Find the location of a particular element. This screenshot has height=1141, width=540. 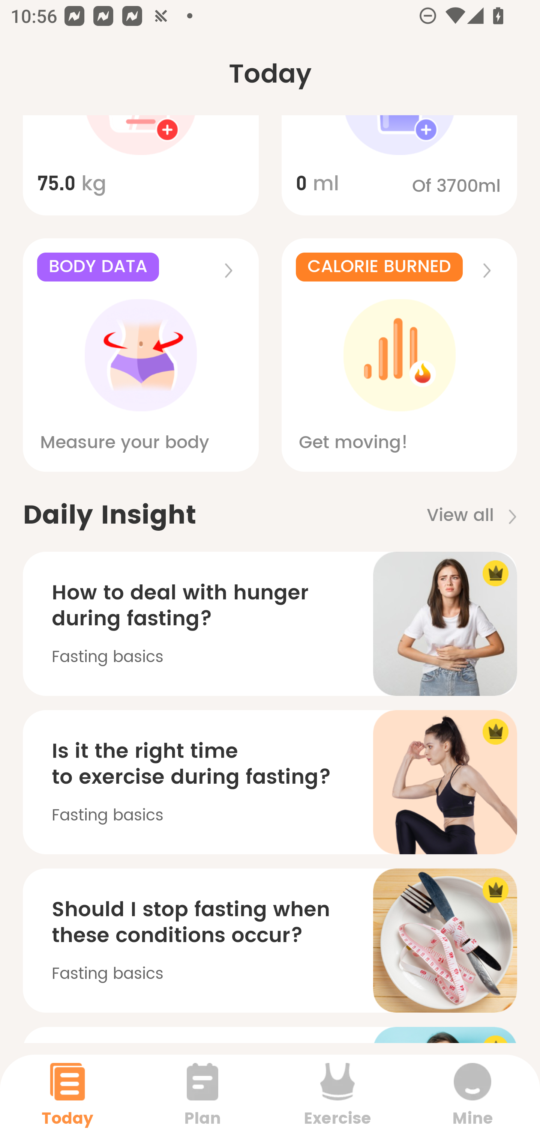

Exercise is located at coordinates (337, 1097).